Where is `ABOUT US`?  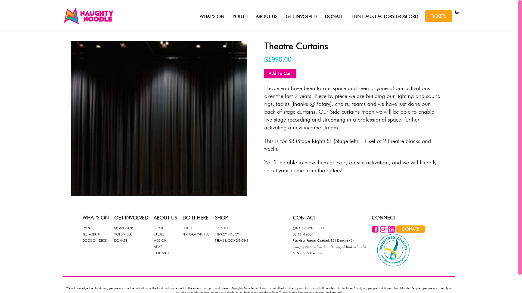 ABOUT US is located at coordinates (266, 17).